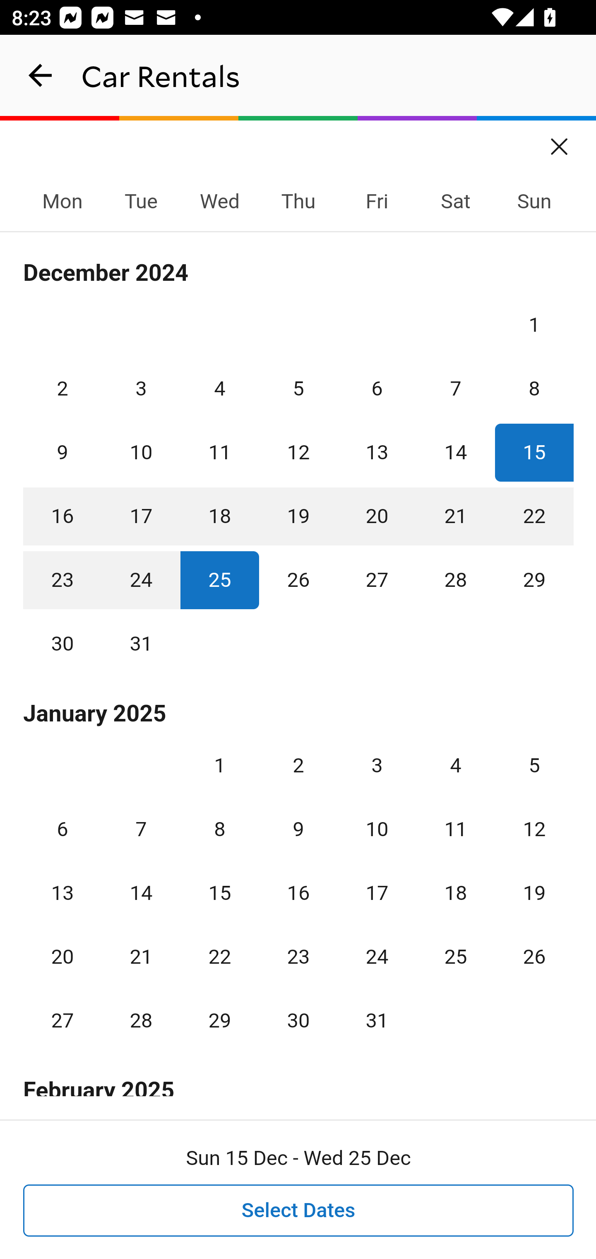  I want to click on 6 December 2024, so click(377, 389).